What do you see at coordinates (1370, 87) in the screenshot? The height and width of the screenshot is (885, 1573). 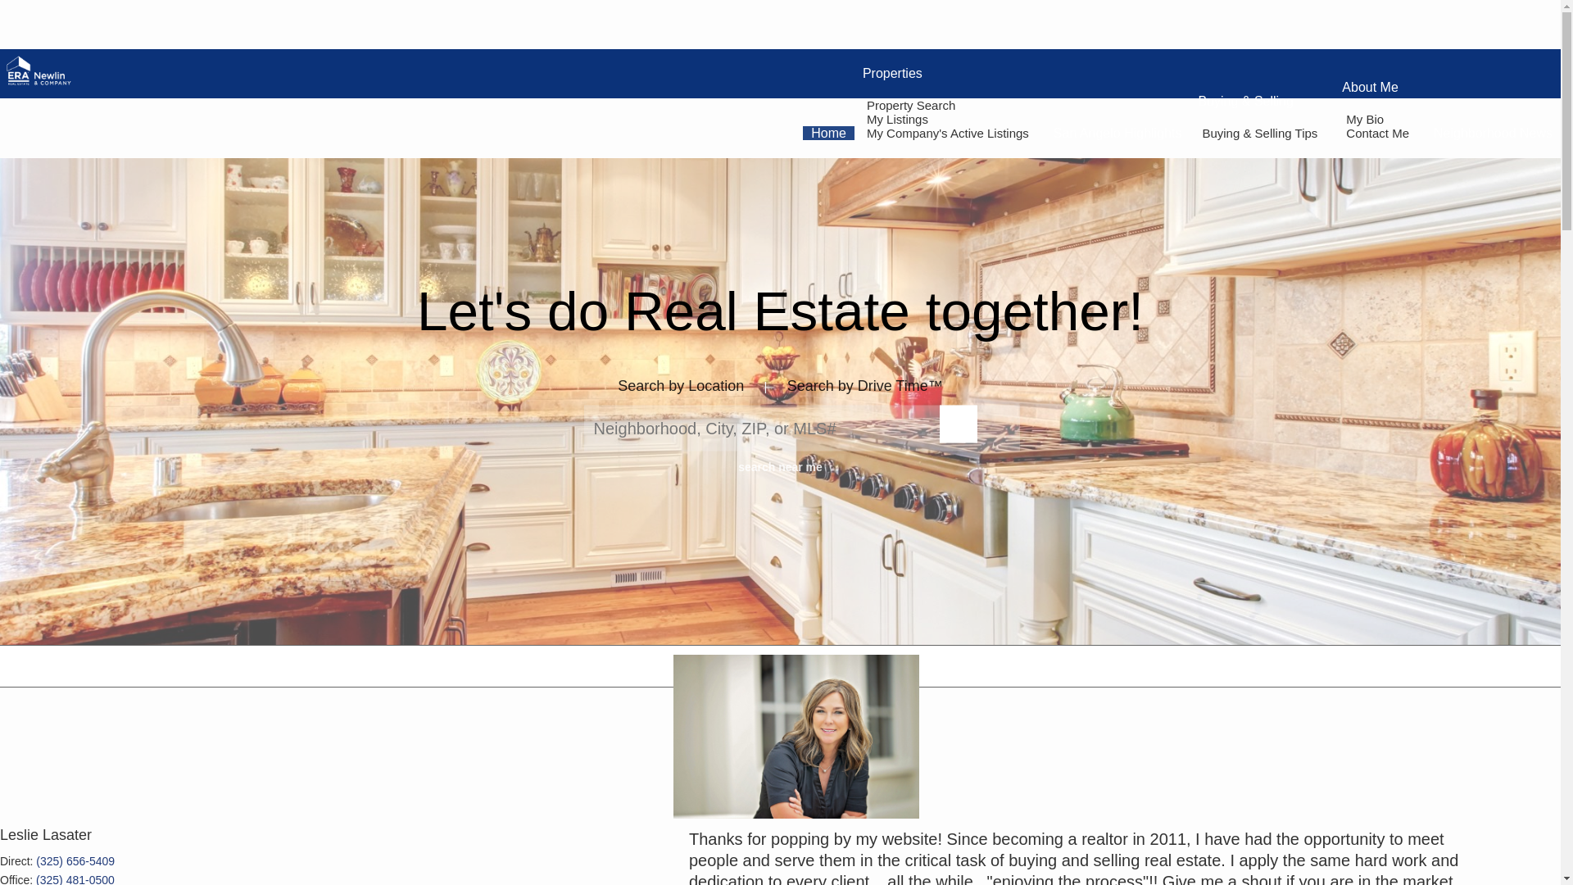 I see `About Me` at bounding box center [1370, 87].